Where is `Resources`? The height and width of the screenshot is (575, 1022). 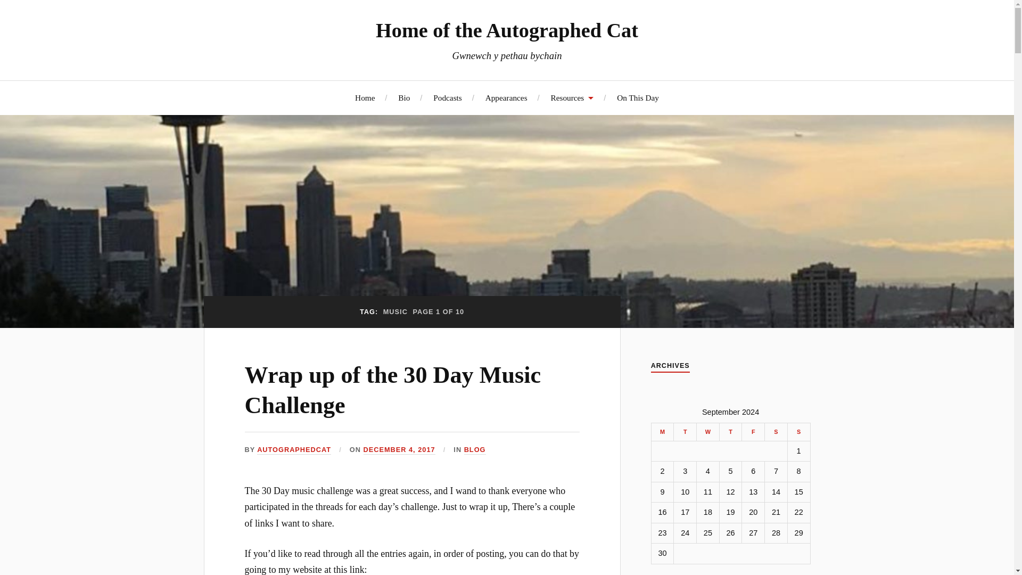 Resources is located at coordinates (572, 97).